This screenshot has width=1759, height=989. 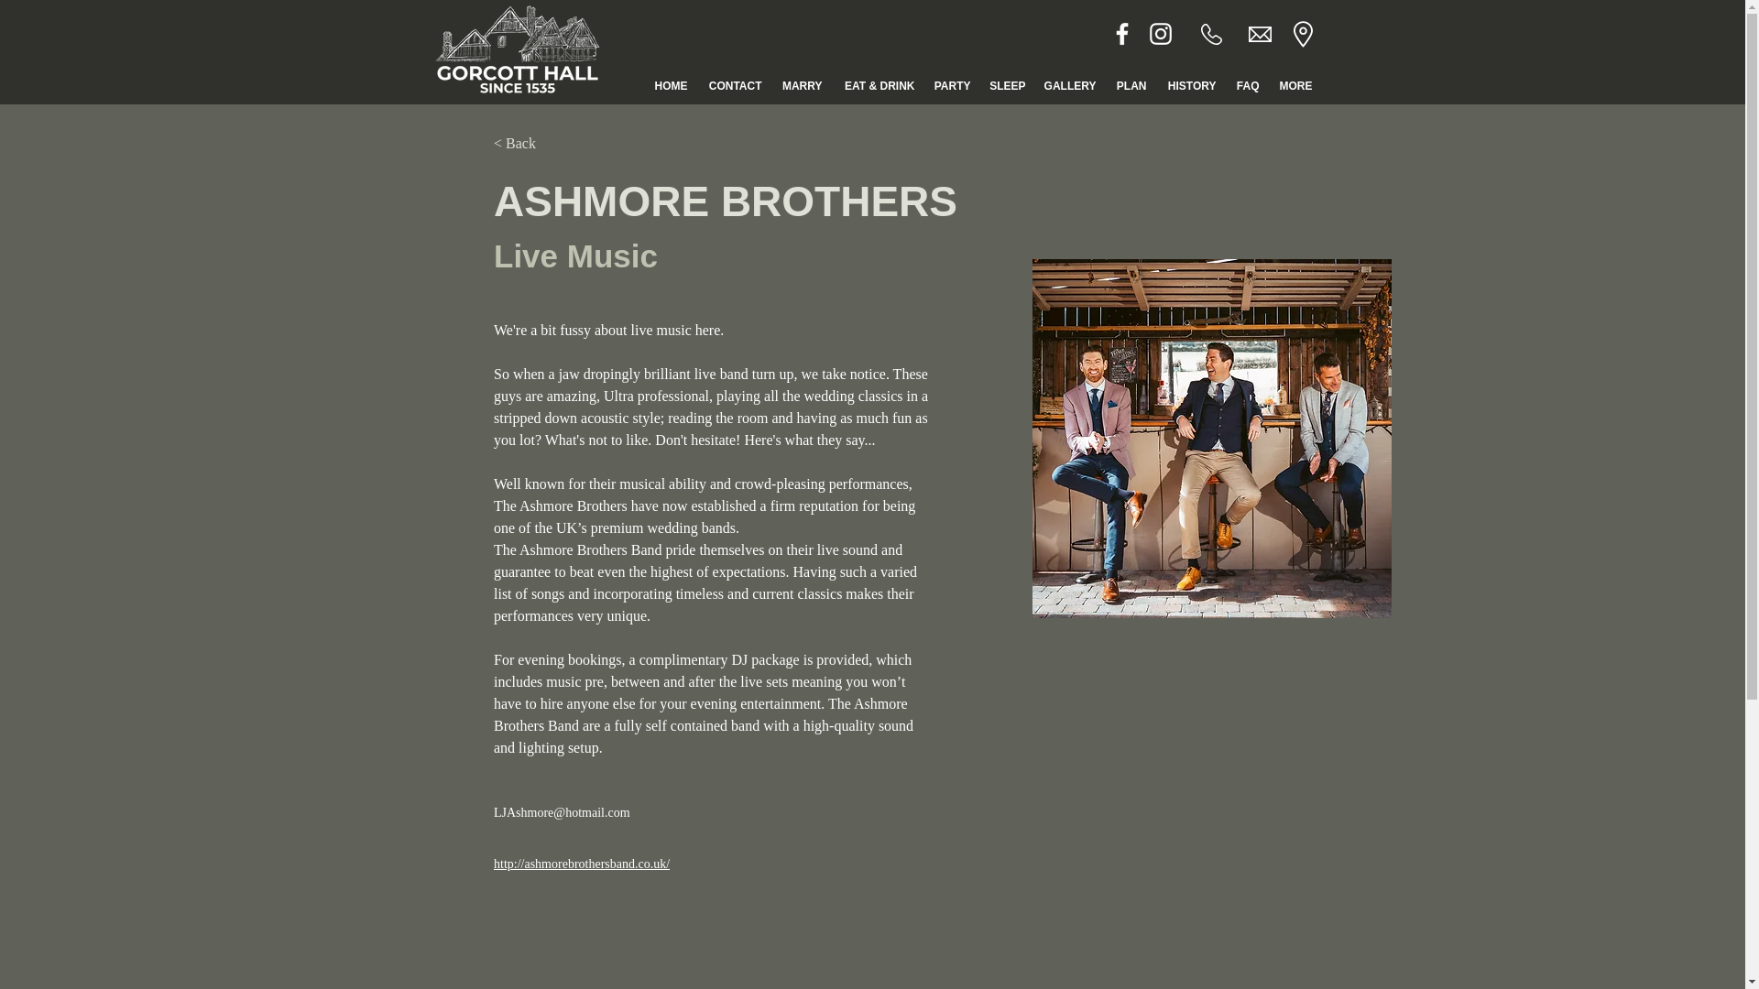 What do you see at coordinates (1247, 86) in the screenshot?
I see `FAQ` at bounding box center [1247, 86].